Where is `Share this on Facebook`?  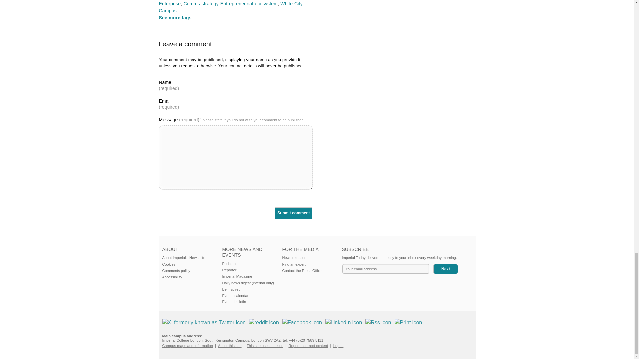 Share this on Facebook is located at coordinates (302, 322).